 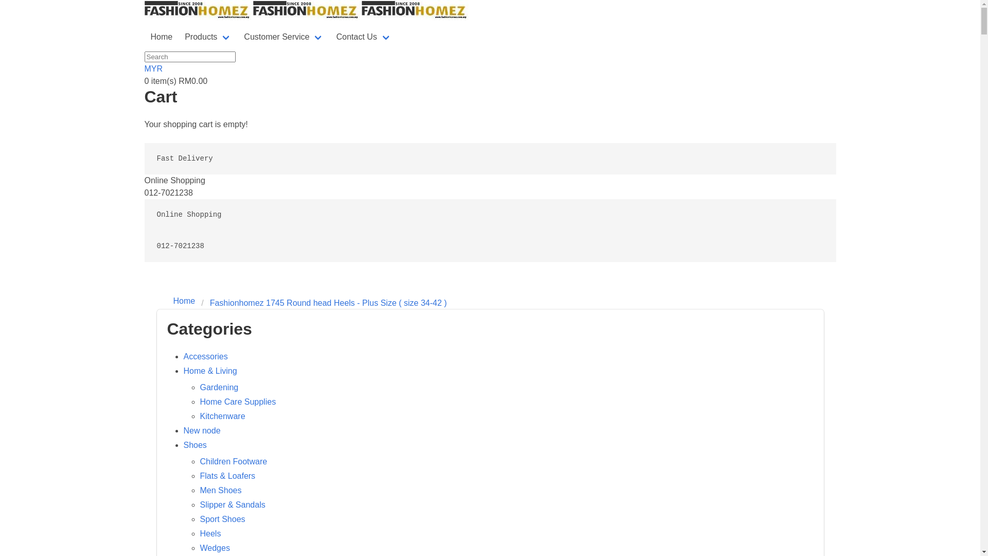 I want to click on Home, so click(x=187, y=301).